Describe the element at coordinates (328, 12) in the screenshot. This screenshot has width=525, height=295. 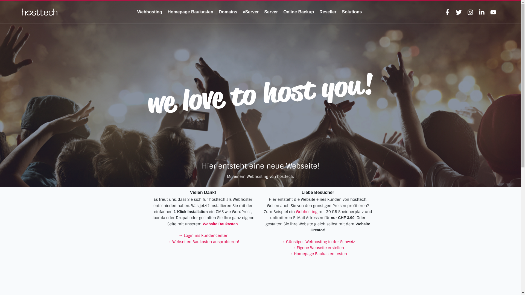
I see `Reseller` at that location.